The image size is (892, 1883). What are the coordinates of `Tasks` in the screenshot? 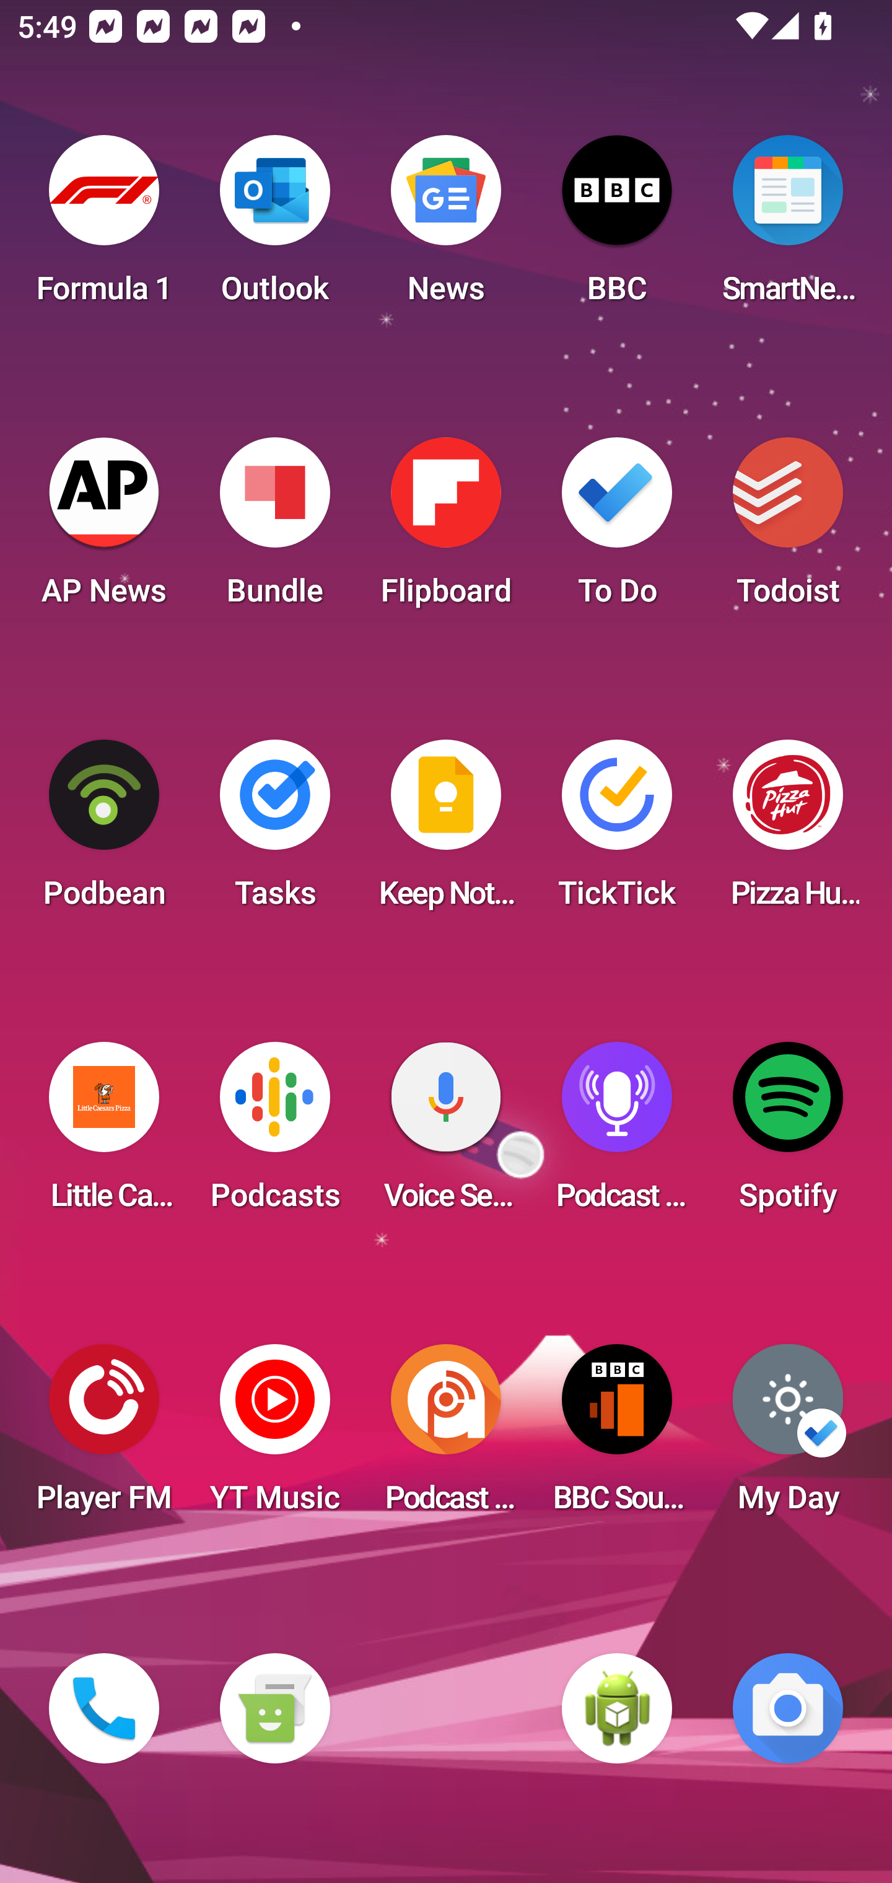 It's located at (274, 831).